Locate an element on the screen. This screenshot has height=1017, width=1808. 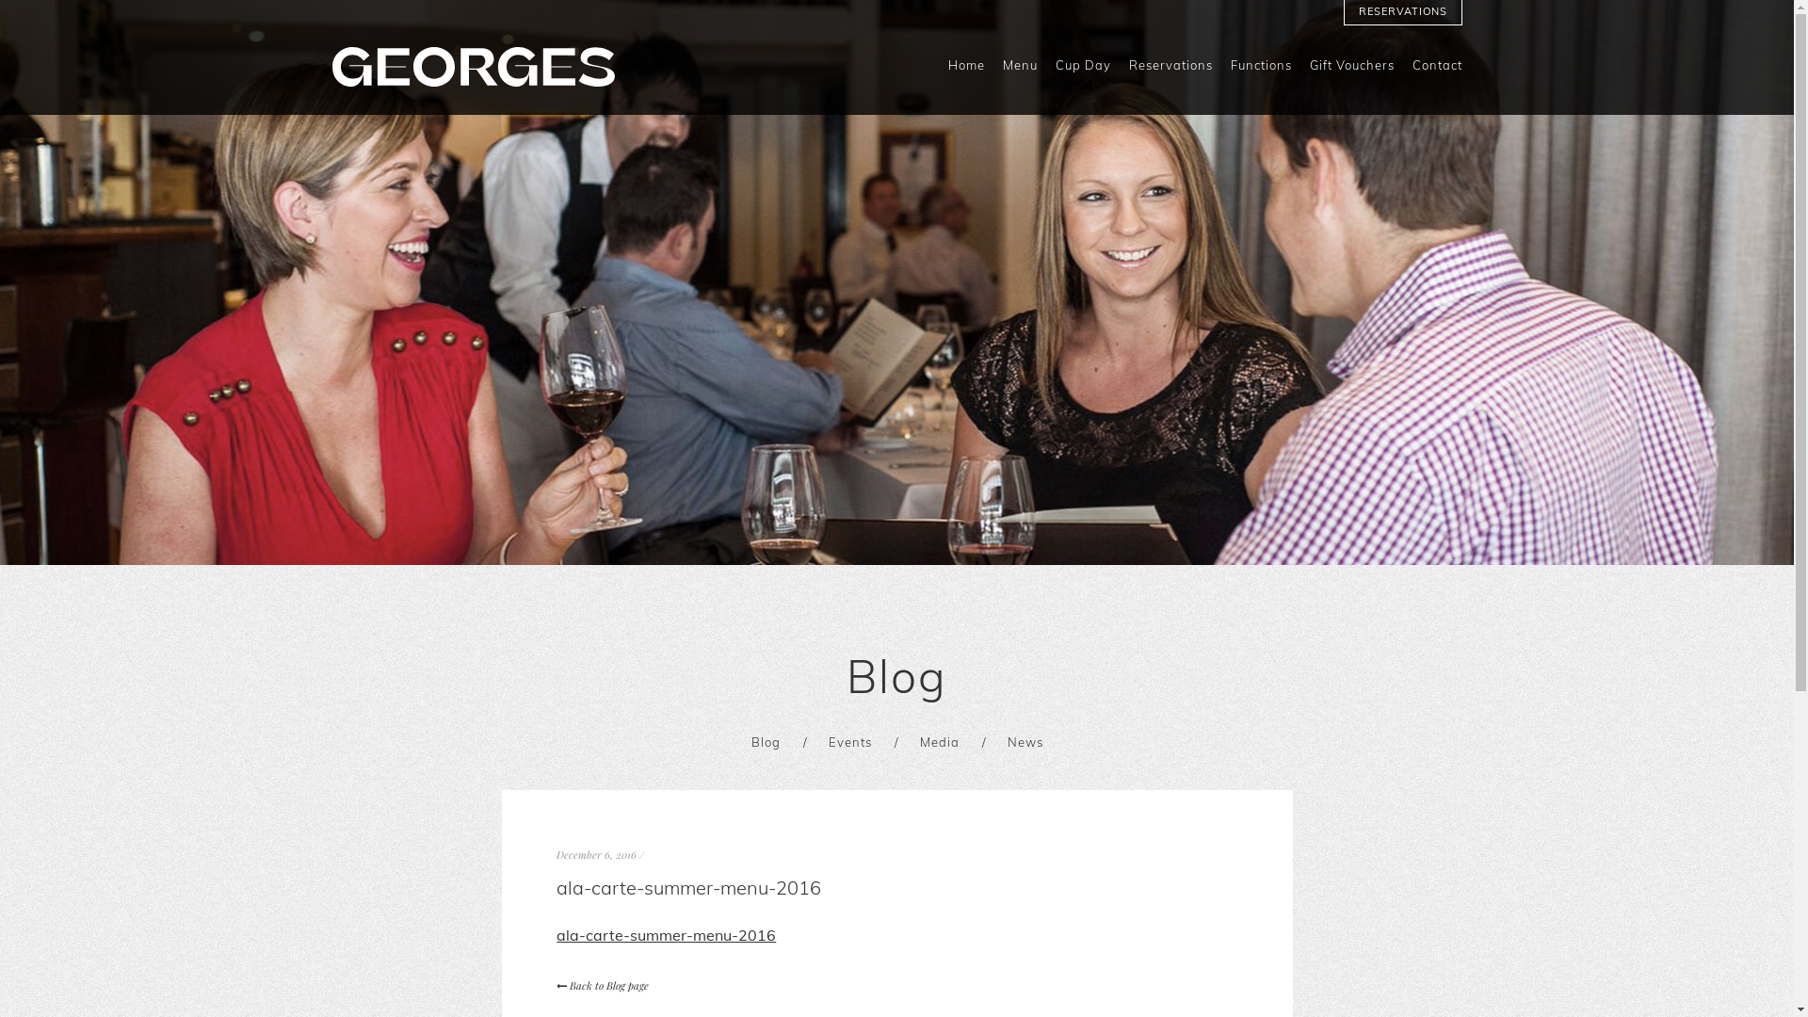
ala-carte-summer-menu-2016 is located at coordinates (667, 935).